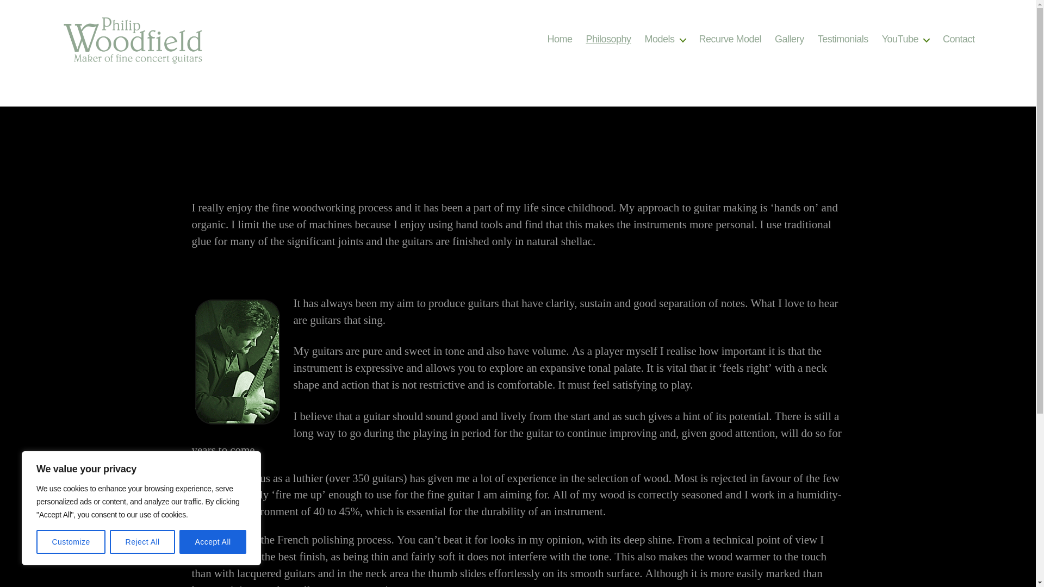 The height and width of the screenshot is (587, 1044). What do you see at coordinates (789, 39) in the screenshot?
I see `Gallery` at bounding box center [789, 39].